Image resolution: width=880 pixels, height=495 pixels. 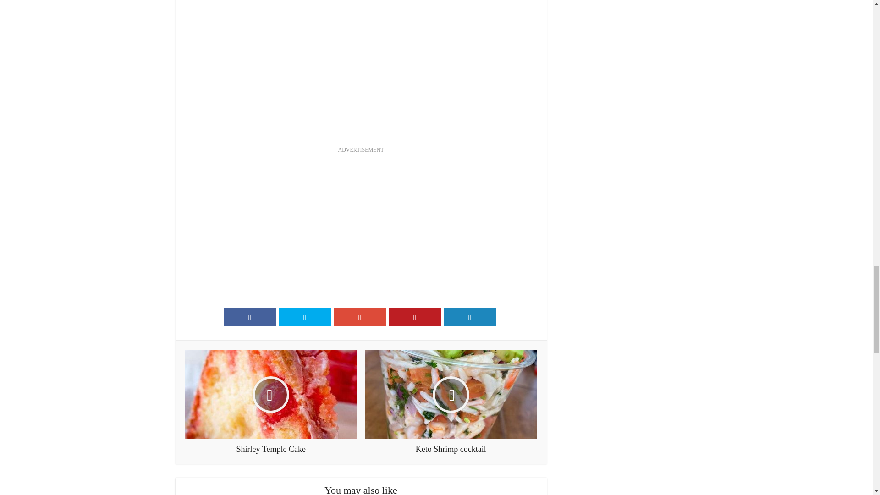 What do you see at coordinates (271, 402) in the screenshot?
I see `Shirley Temple Cake` at bounding box center [271, 402].